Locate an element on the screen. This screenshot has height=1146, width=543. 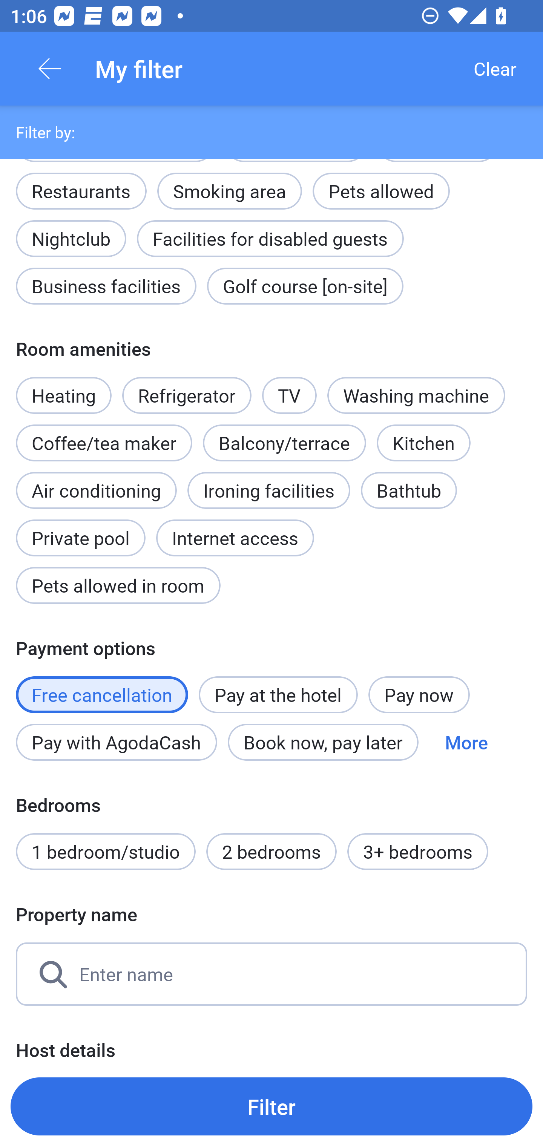
Coffee/tea maker is located at coordinates (104, 443).